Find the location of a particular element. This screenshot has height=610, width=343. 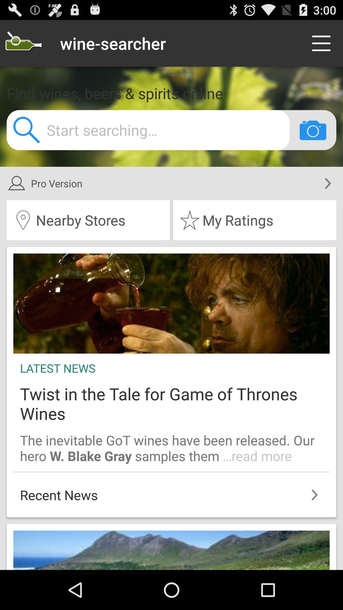

choose the icon below pro version item is located at coordinates (255, 220).